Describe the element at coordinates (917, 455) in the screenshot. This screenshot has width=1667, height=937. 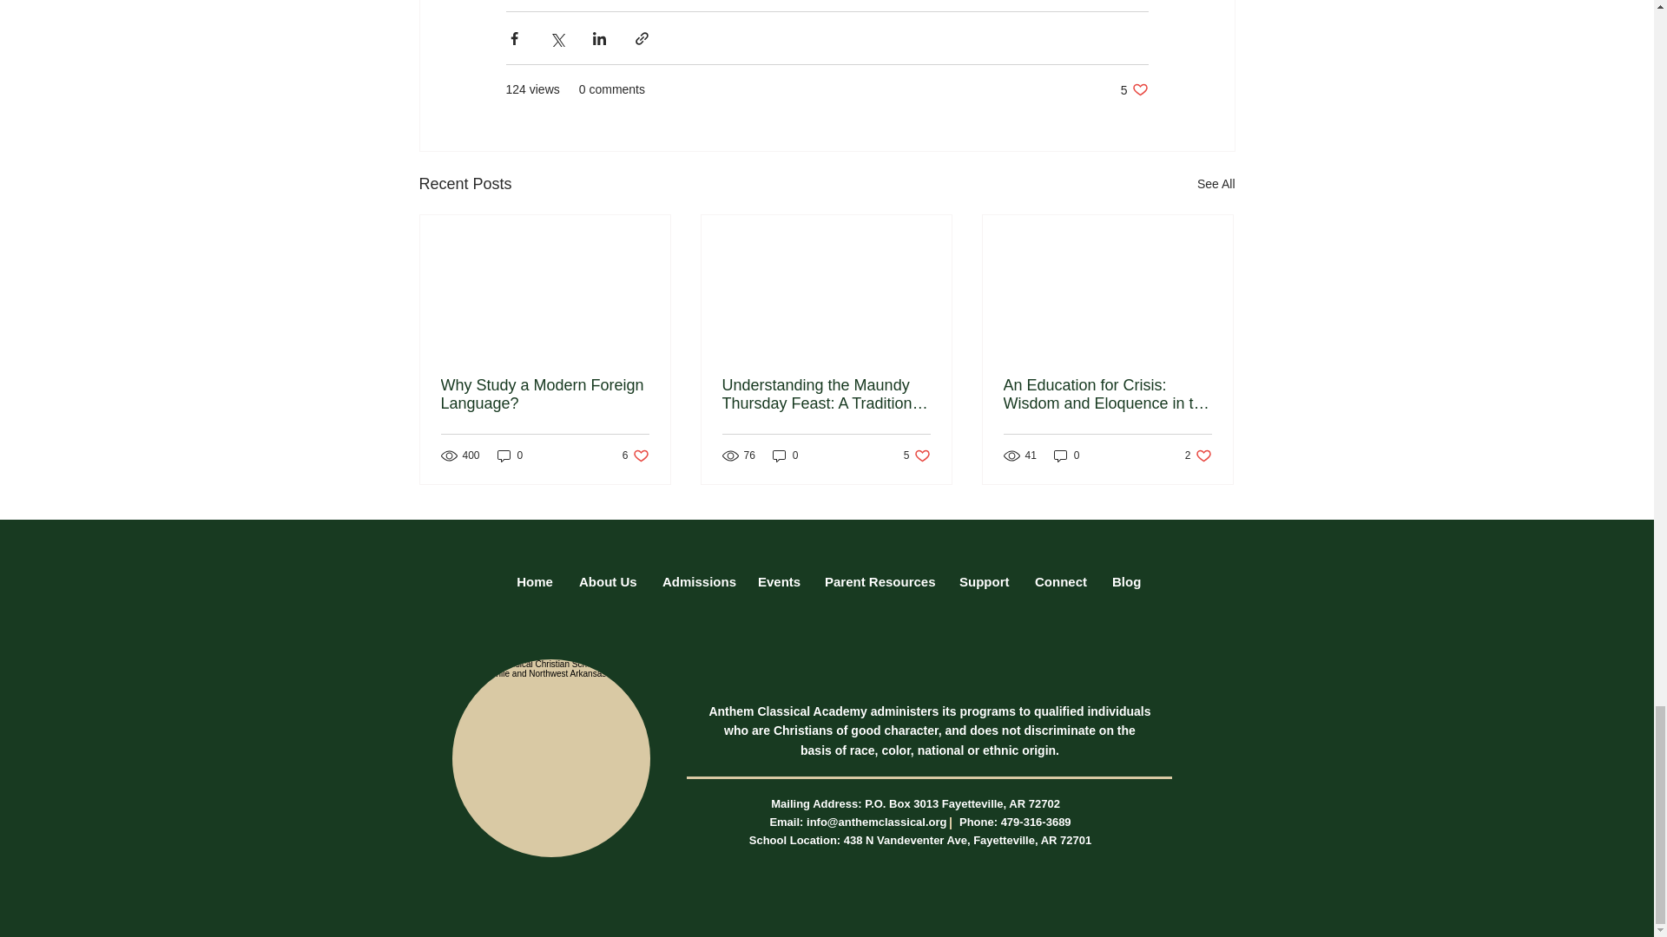
I see `About Us` at that location.